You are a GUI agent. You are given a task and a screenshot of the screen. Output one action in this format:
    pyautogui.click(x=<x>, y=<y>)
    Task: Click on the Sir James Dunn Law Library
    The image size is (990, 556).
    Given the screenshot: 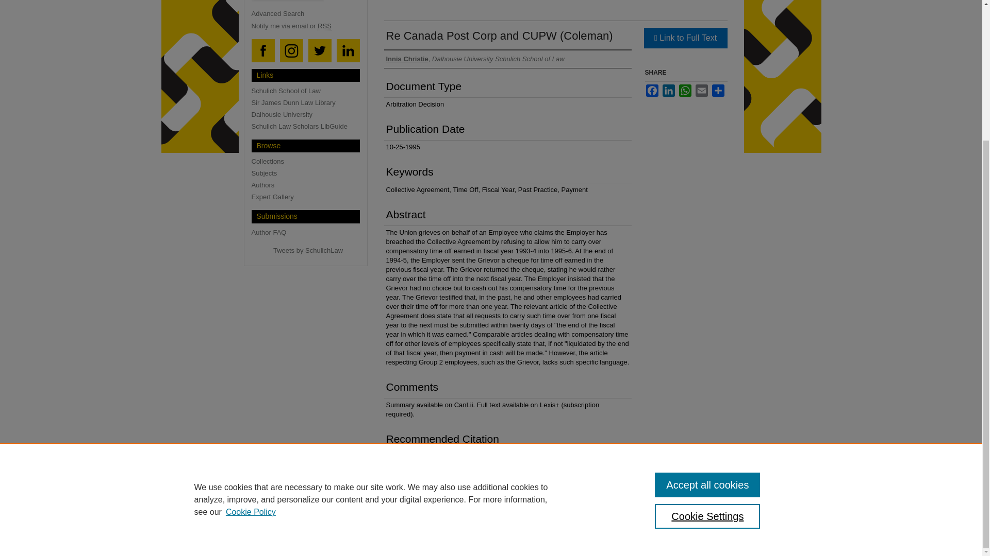 What is the action you would take?
    pyautogui.click(x=309, y=103)
    